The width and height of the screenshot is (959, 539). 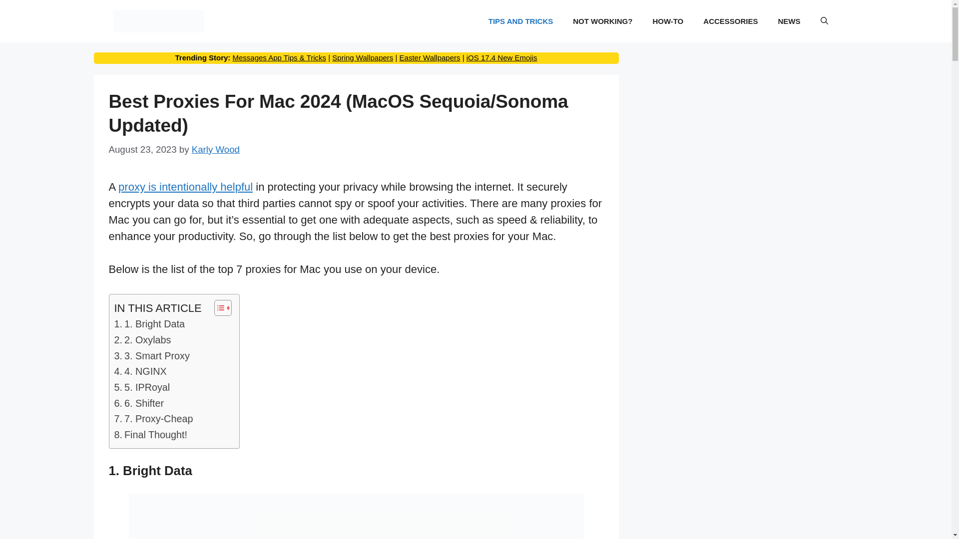 What do you see at coordinates (153, 419) in the screenshot?
I see `7. Proxy-Cheap` at bounding box center [153, 419].